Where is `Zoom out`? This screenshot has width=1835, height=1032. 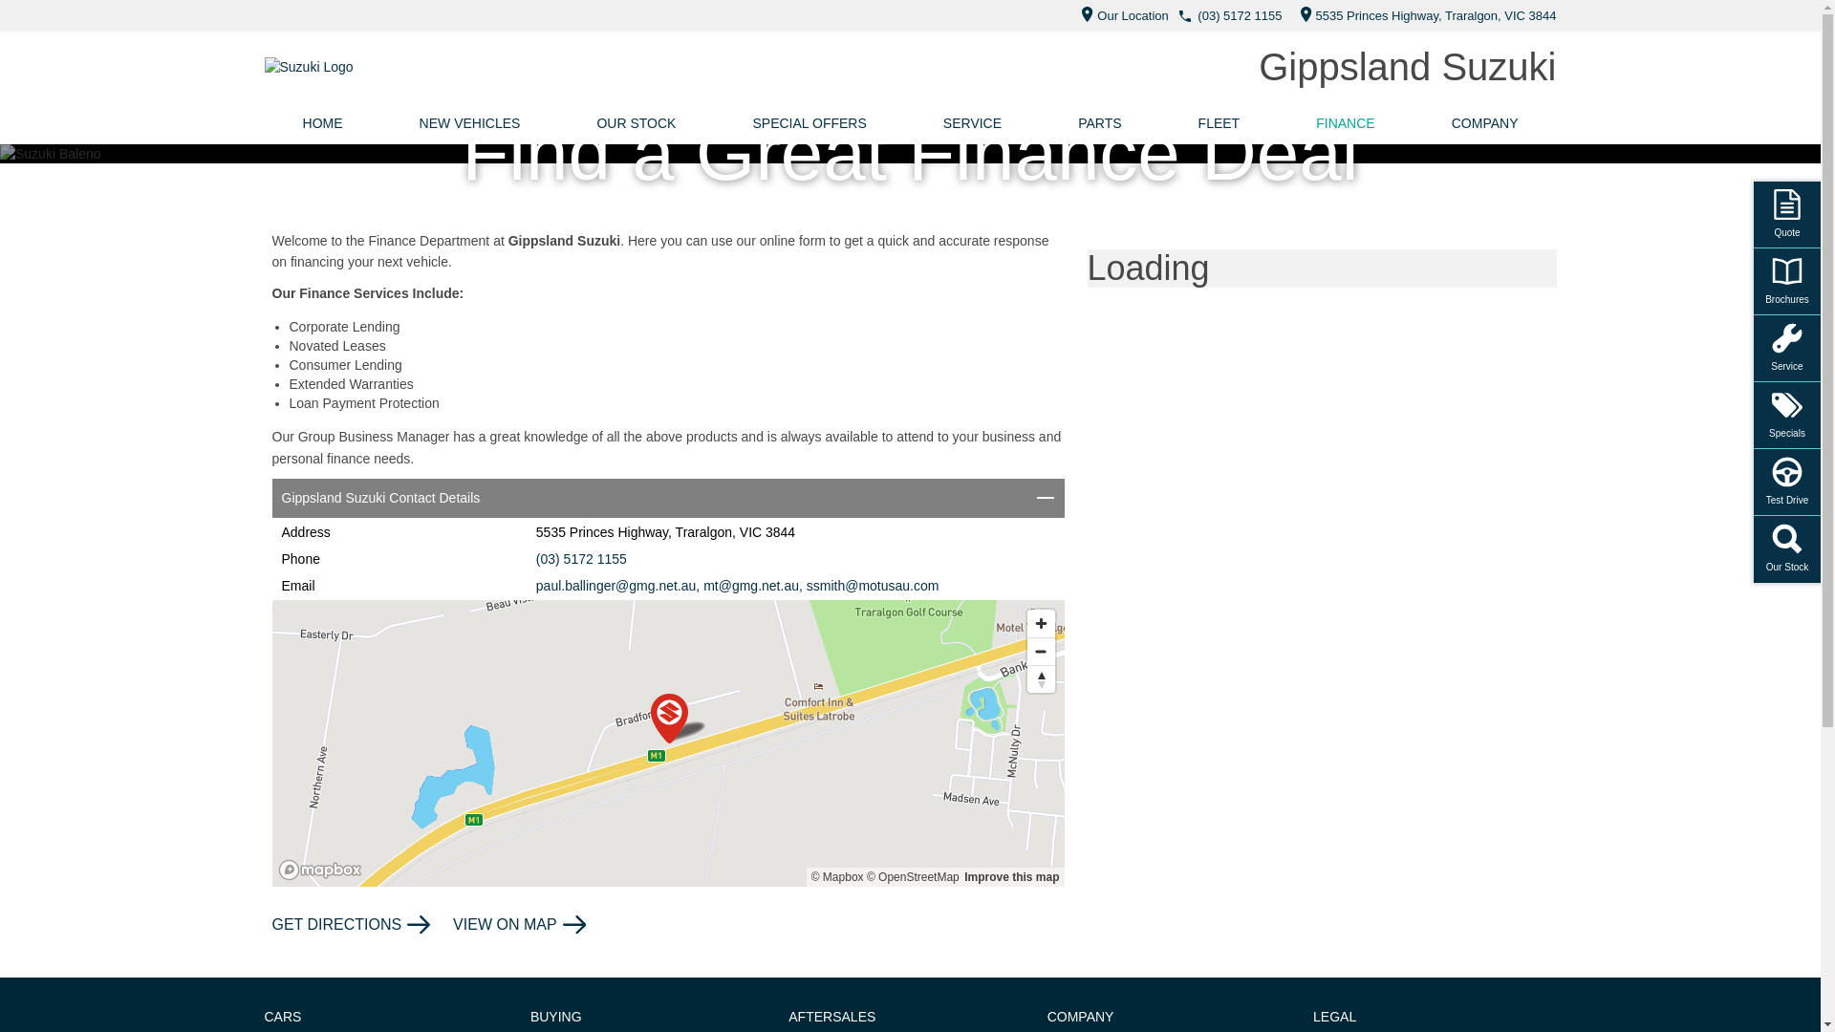
Zoom out is located at coordinates (1040, 652).